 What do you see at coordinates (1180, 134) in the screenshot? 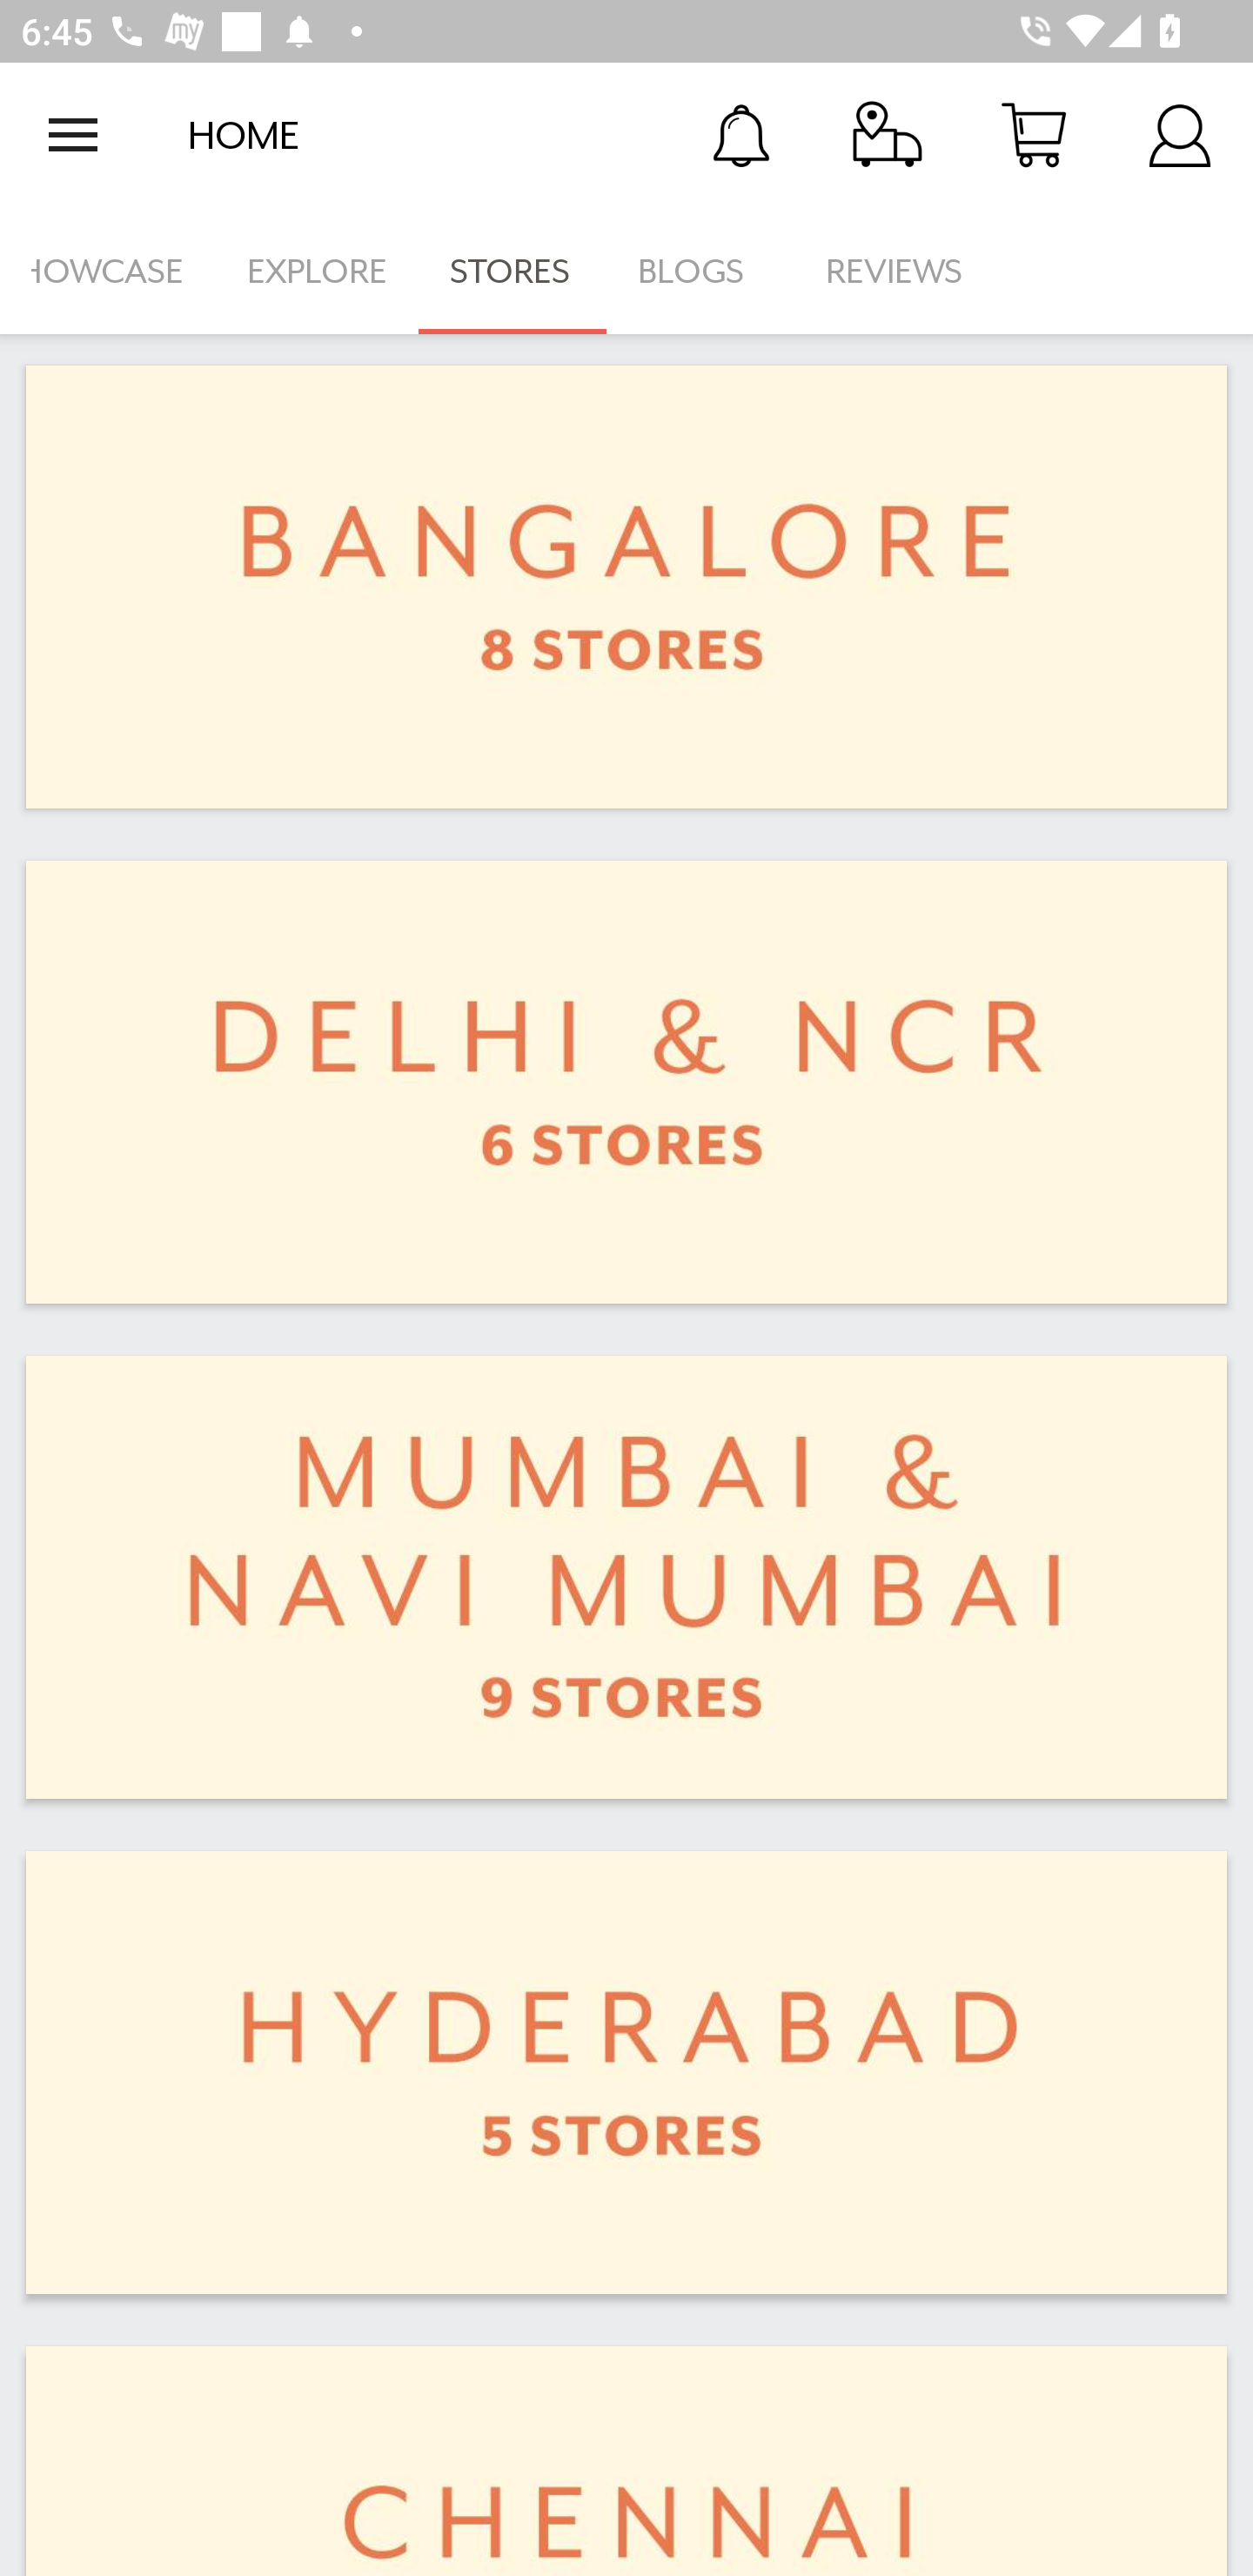
I see `Account Details` at bounding box center [1180, 134].